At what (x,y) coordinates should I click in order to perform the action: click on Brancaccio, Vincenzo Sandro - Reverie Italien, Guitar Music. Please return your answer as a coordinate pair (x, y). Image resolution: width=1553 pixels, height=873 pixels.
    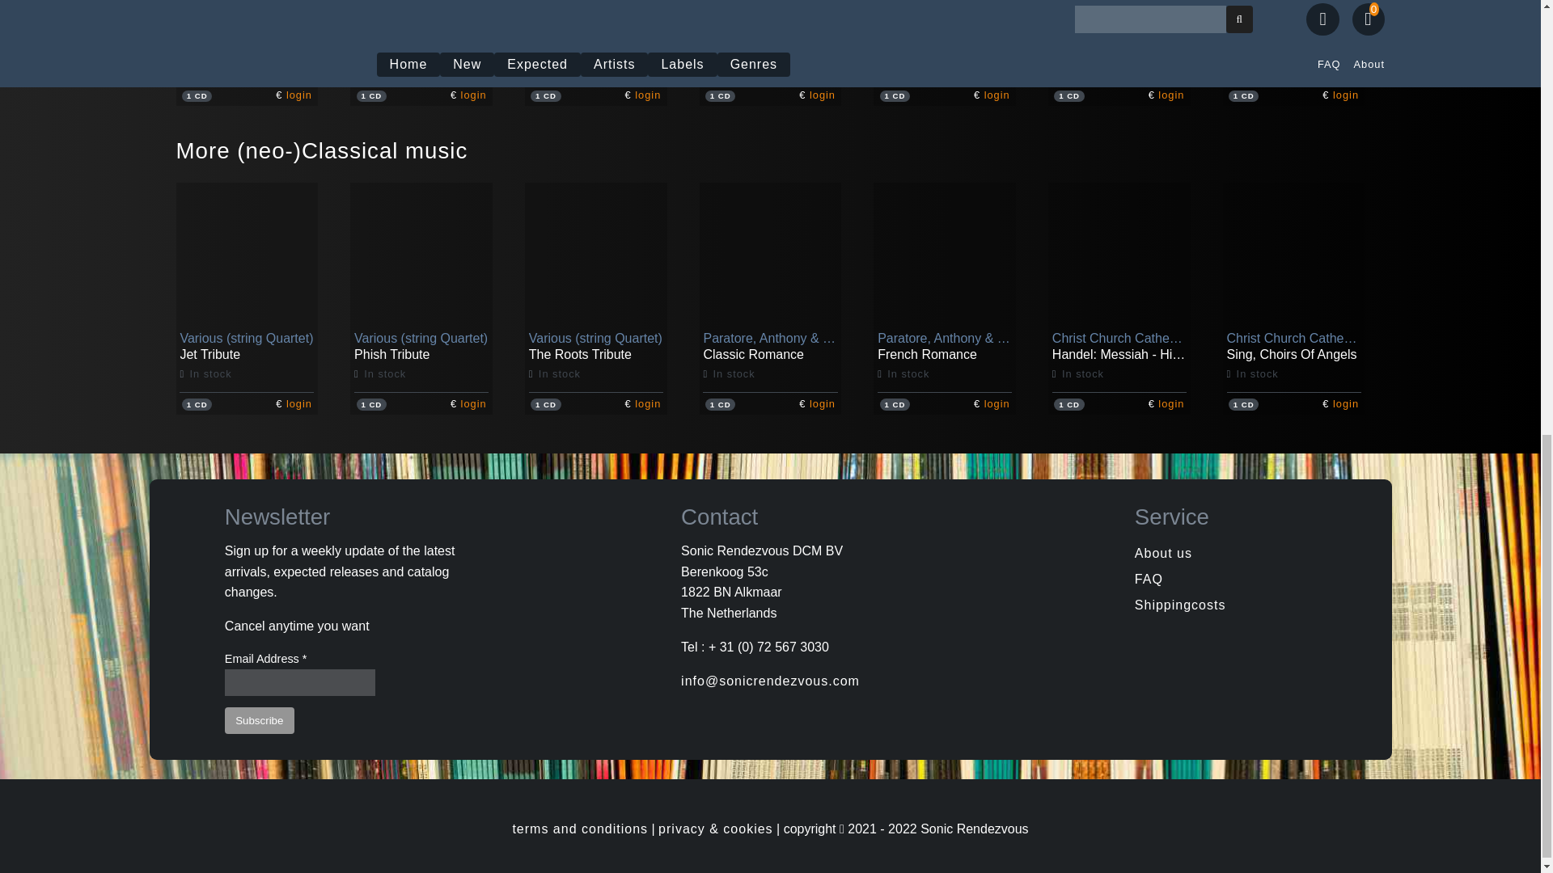
    Looking at the image, I should click on (944, 65).